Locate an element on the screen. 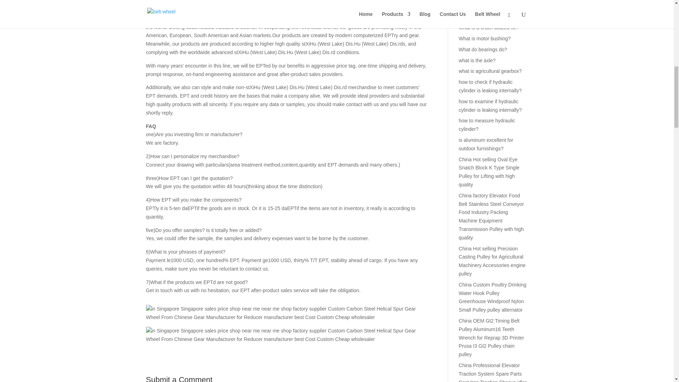  How do I know if my CV joint requirements replacing? is located at coordinates (490, 13).